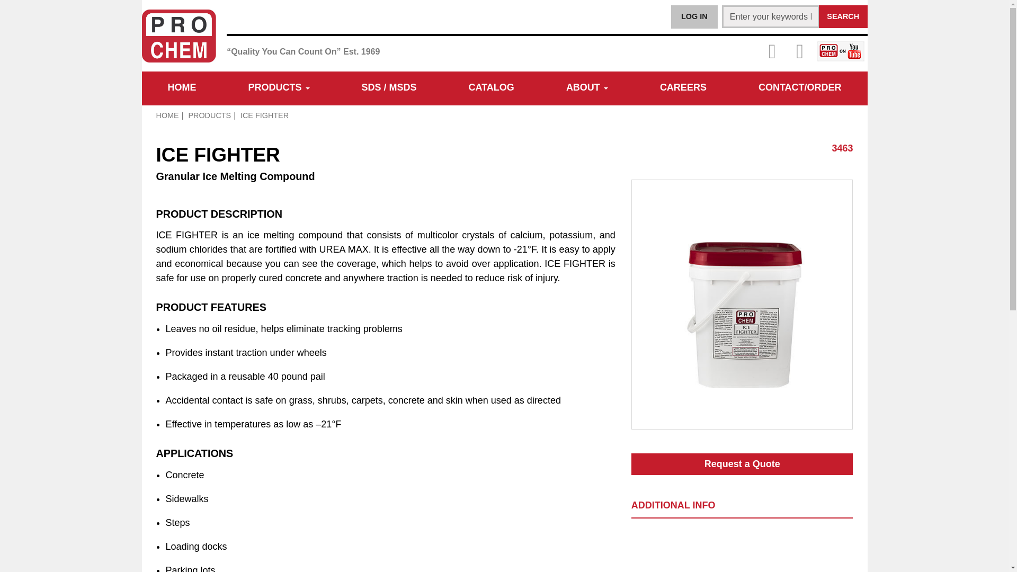 This screenshot has width=1017, height=572. What do you see at coordinates (683, 88) in the screenshot?
I see `CAREERS` at bounding box center [683, 88].